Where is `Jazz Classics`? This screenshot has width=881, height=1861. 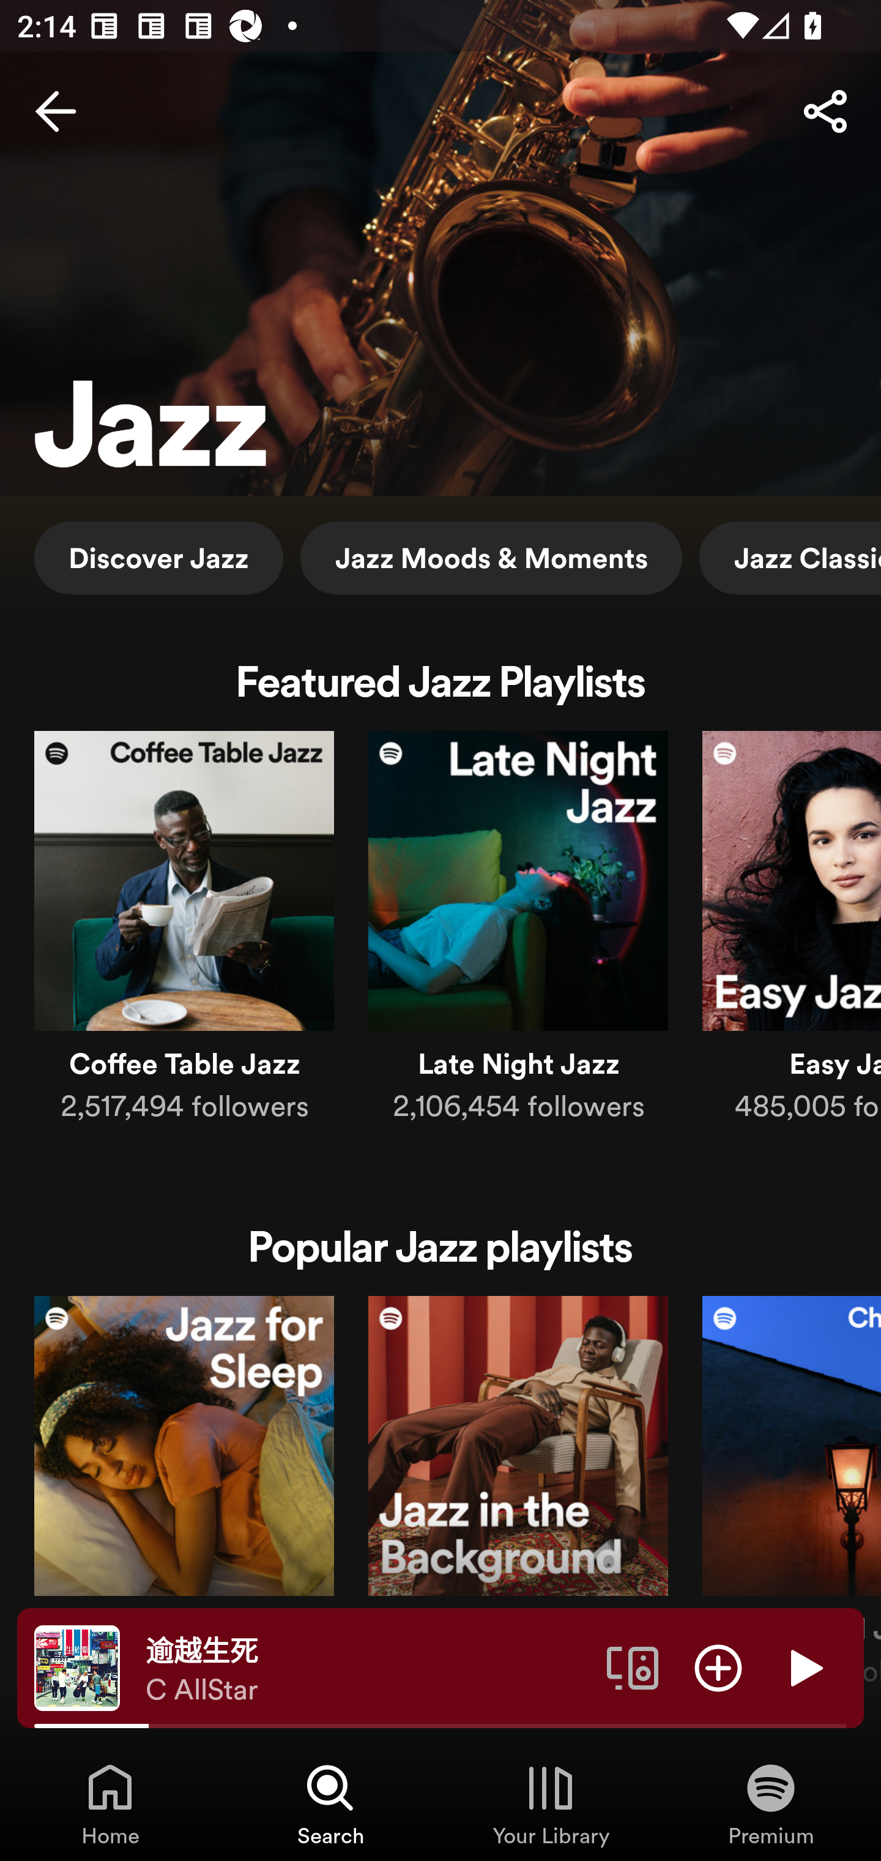
Jazz Classics is located at coordinates (790, 557).